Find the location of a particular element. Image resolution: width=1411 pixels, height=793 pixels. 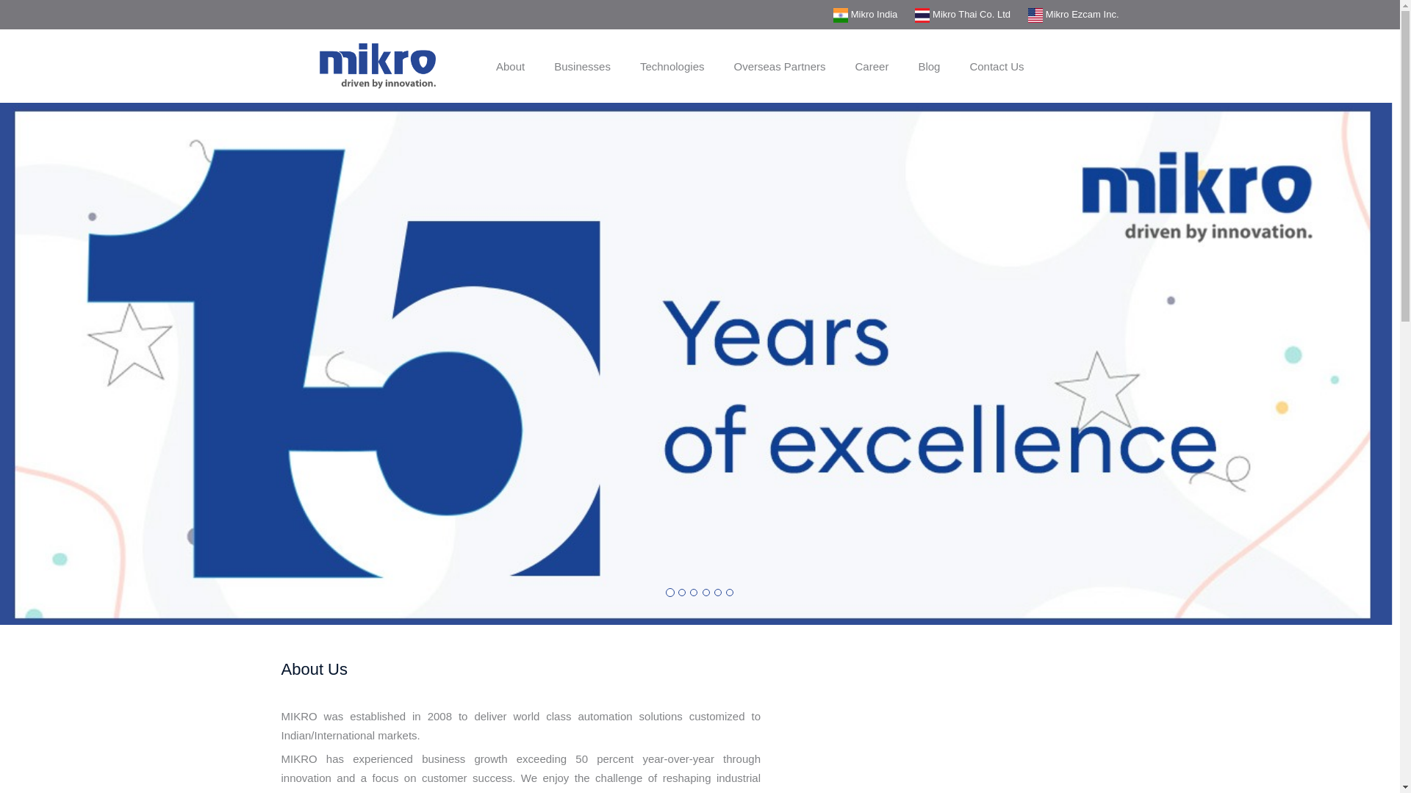

Technologies is located at coordinates (672, 70).